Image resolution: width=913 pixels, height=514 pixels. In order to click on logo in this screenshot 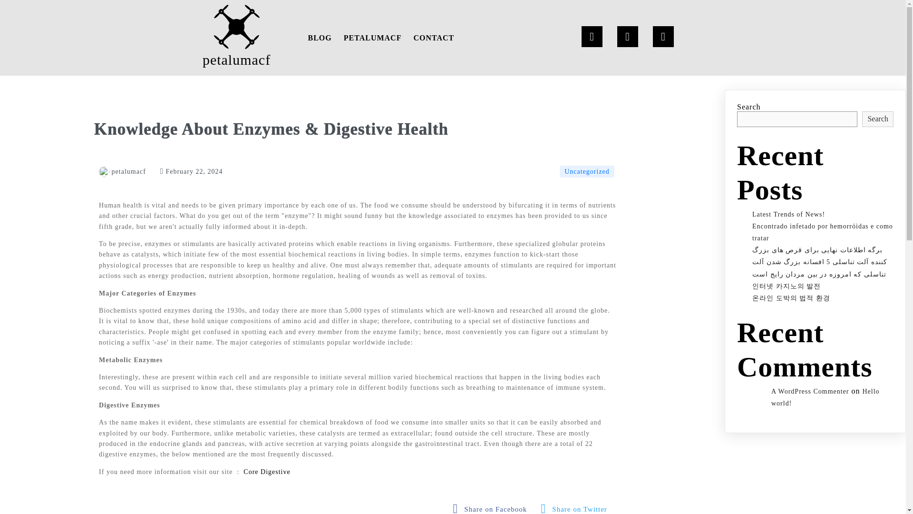, I will do `click(236, 27)`.